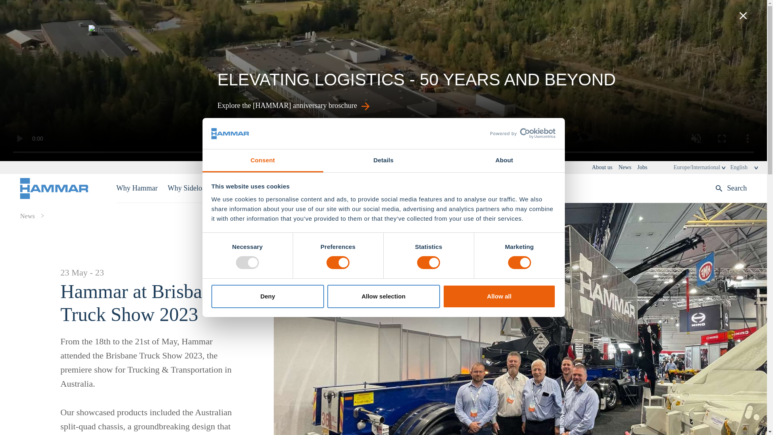  I want to click on Deny, so click(267, 296).